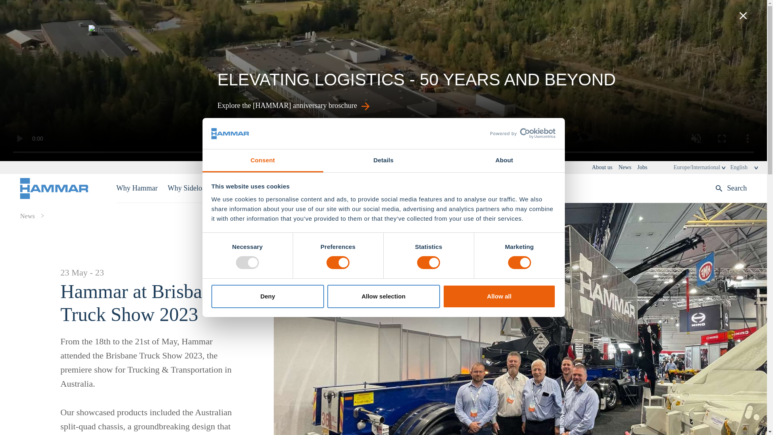  I want to click on Deny, so click(267, 296).